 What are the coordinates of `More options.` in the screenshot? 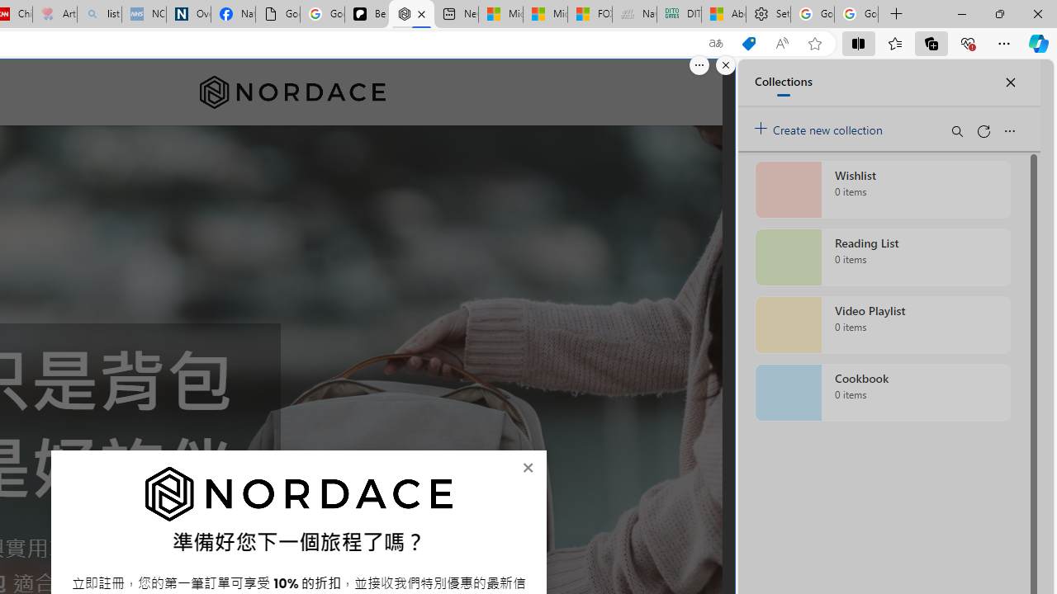 It's located at (699, 65).